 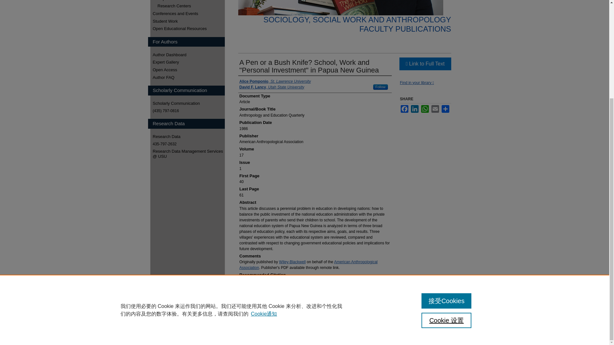 What do you see at coordinates (272, 87) in the screenshot?
I see `David F. Lancy, Utah State University` at bounding box center [272, 87].